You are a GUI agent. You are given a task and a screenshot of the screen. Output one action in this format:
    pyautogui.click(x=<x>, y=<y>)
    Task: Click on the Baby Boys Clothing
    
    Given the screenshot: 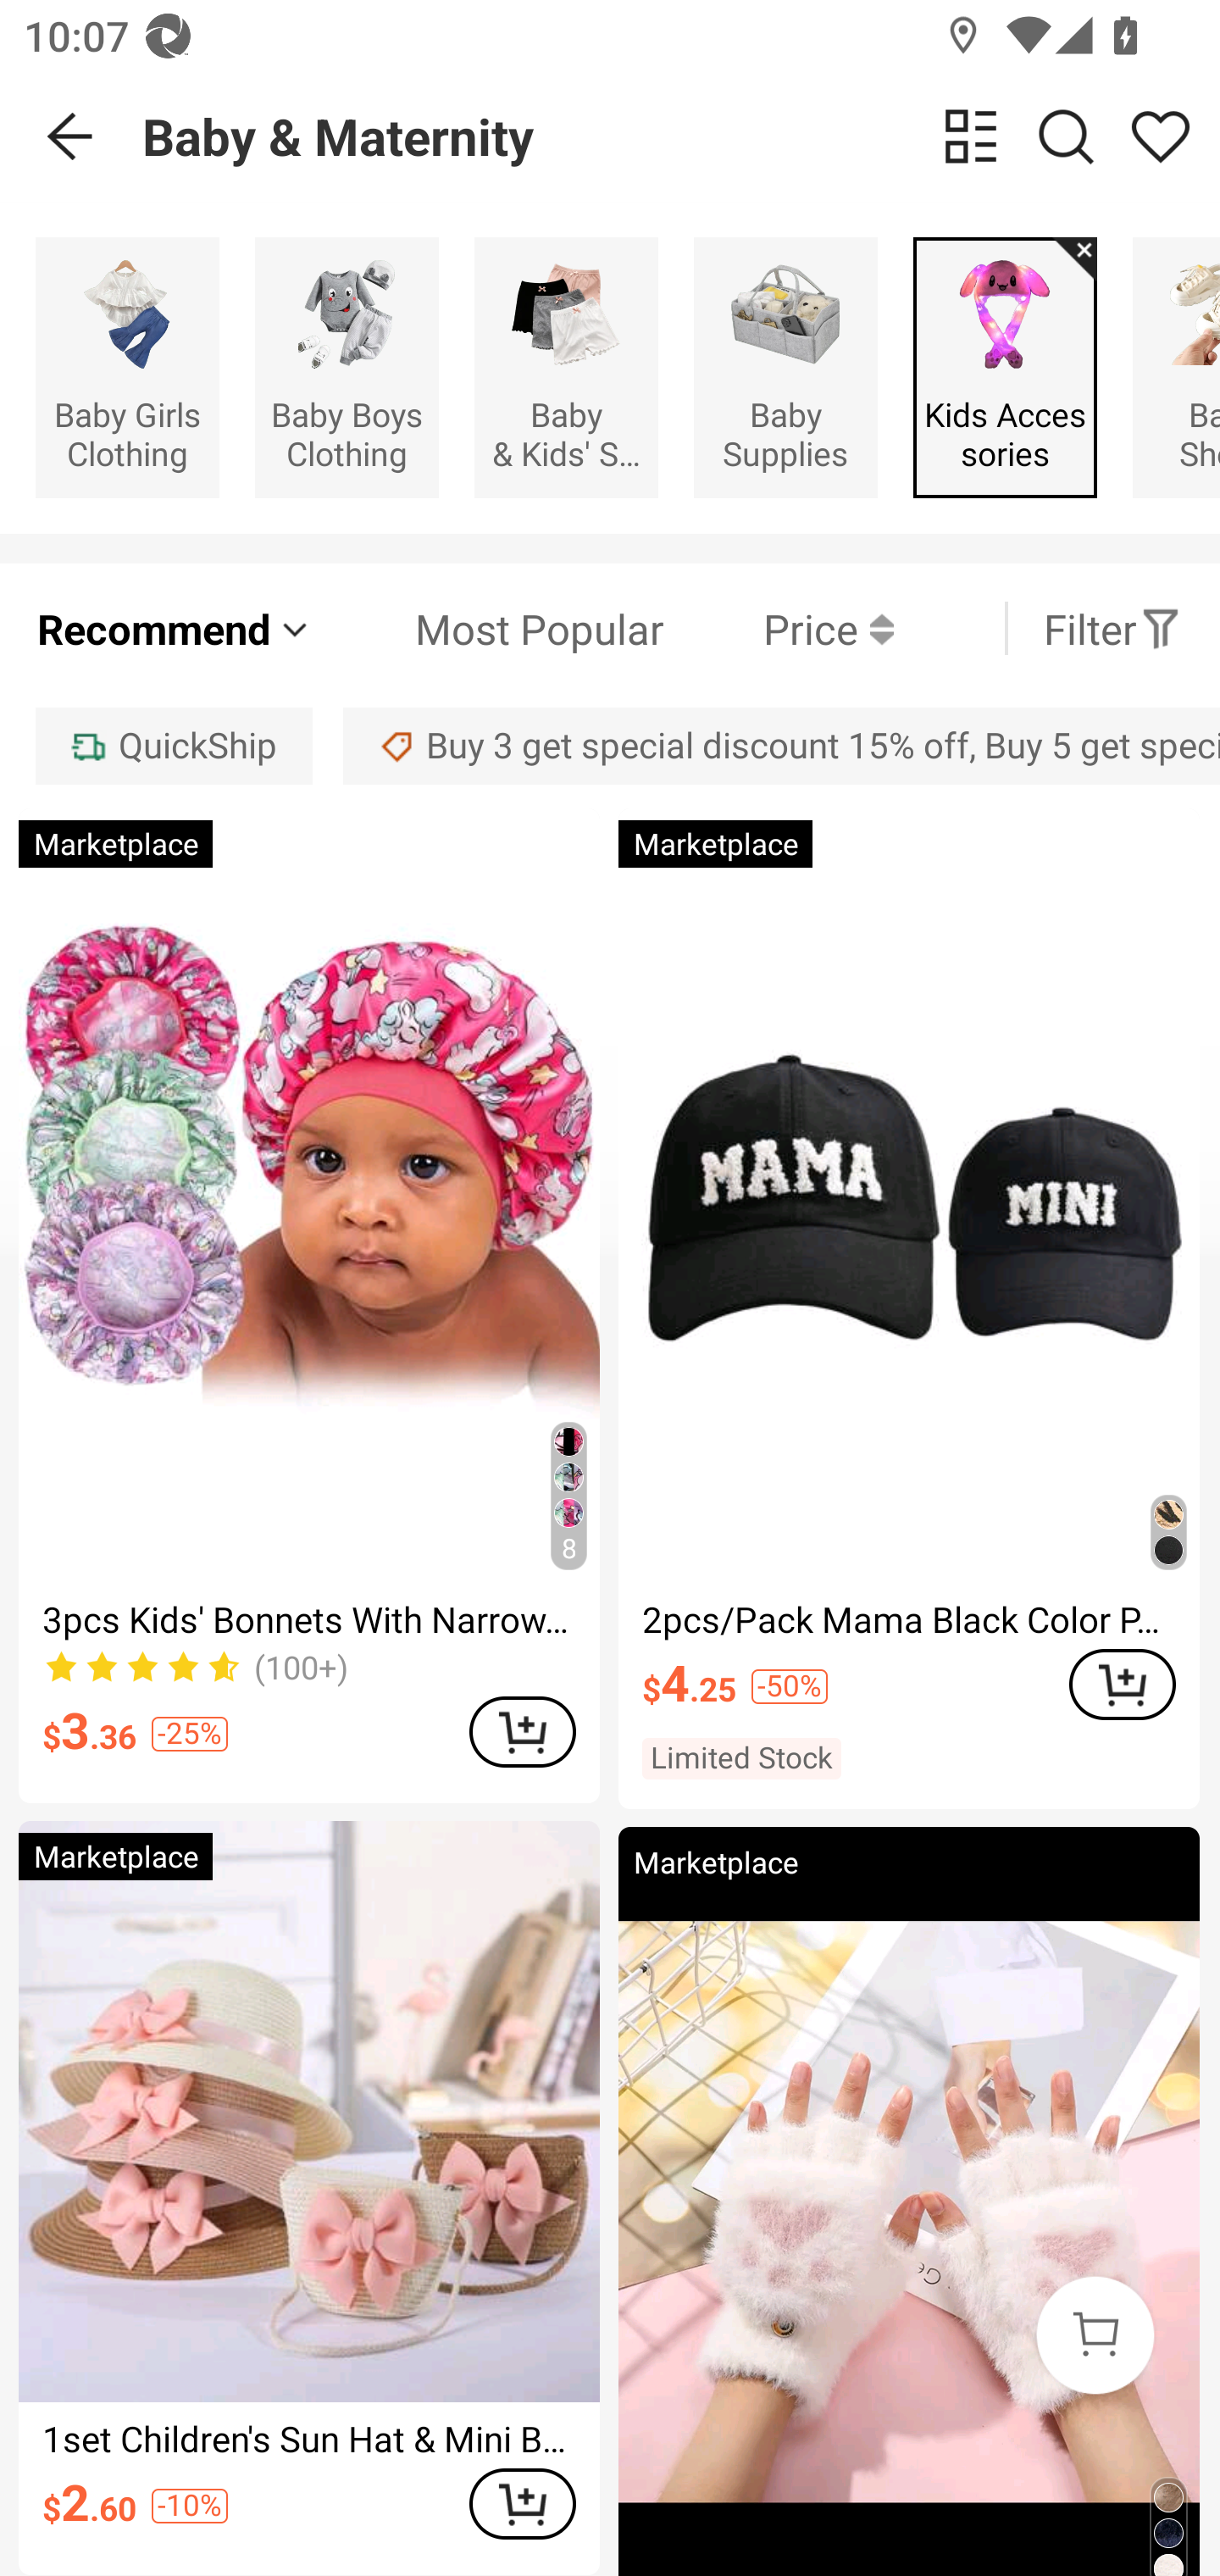 What is the action you would take?
    pyautogui.click(x=347, y=366)
    